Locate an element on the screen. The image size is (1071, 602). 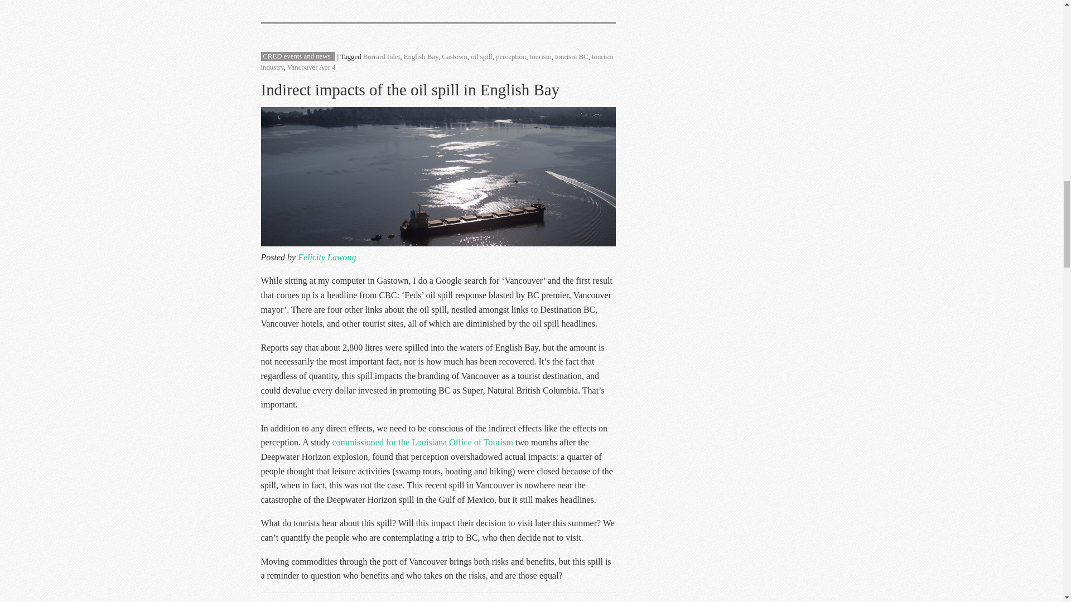
English Bay is located at coordinates (421, 57).